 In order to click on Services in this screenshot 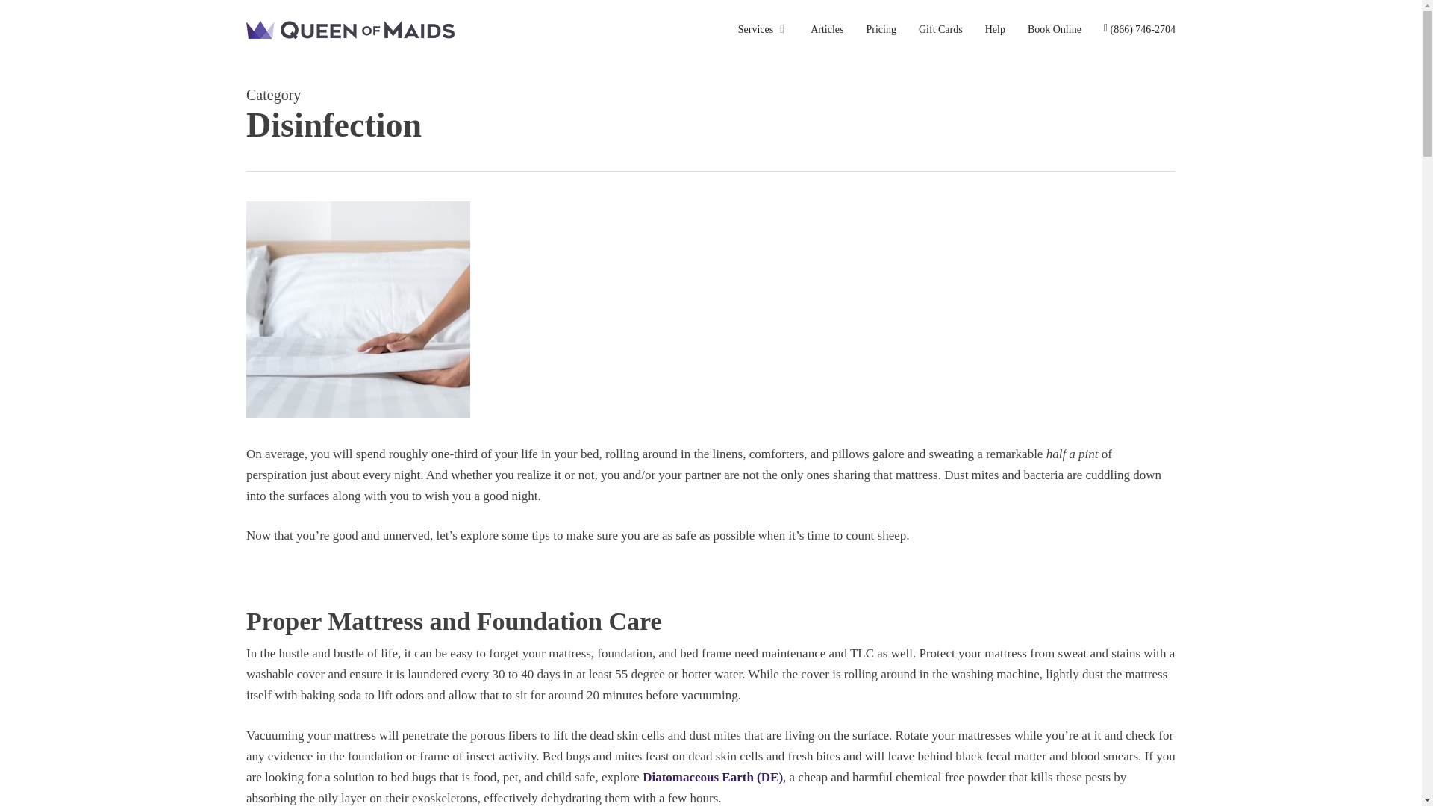, I will do `click(763, 30)`.